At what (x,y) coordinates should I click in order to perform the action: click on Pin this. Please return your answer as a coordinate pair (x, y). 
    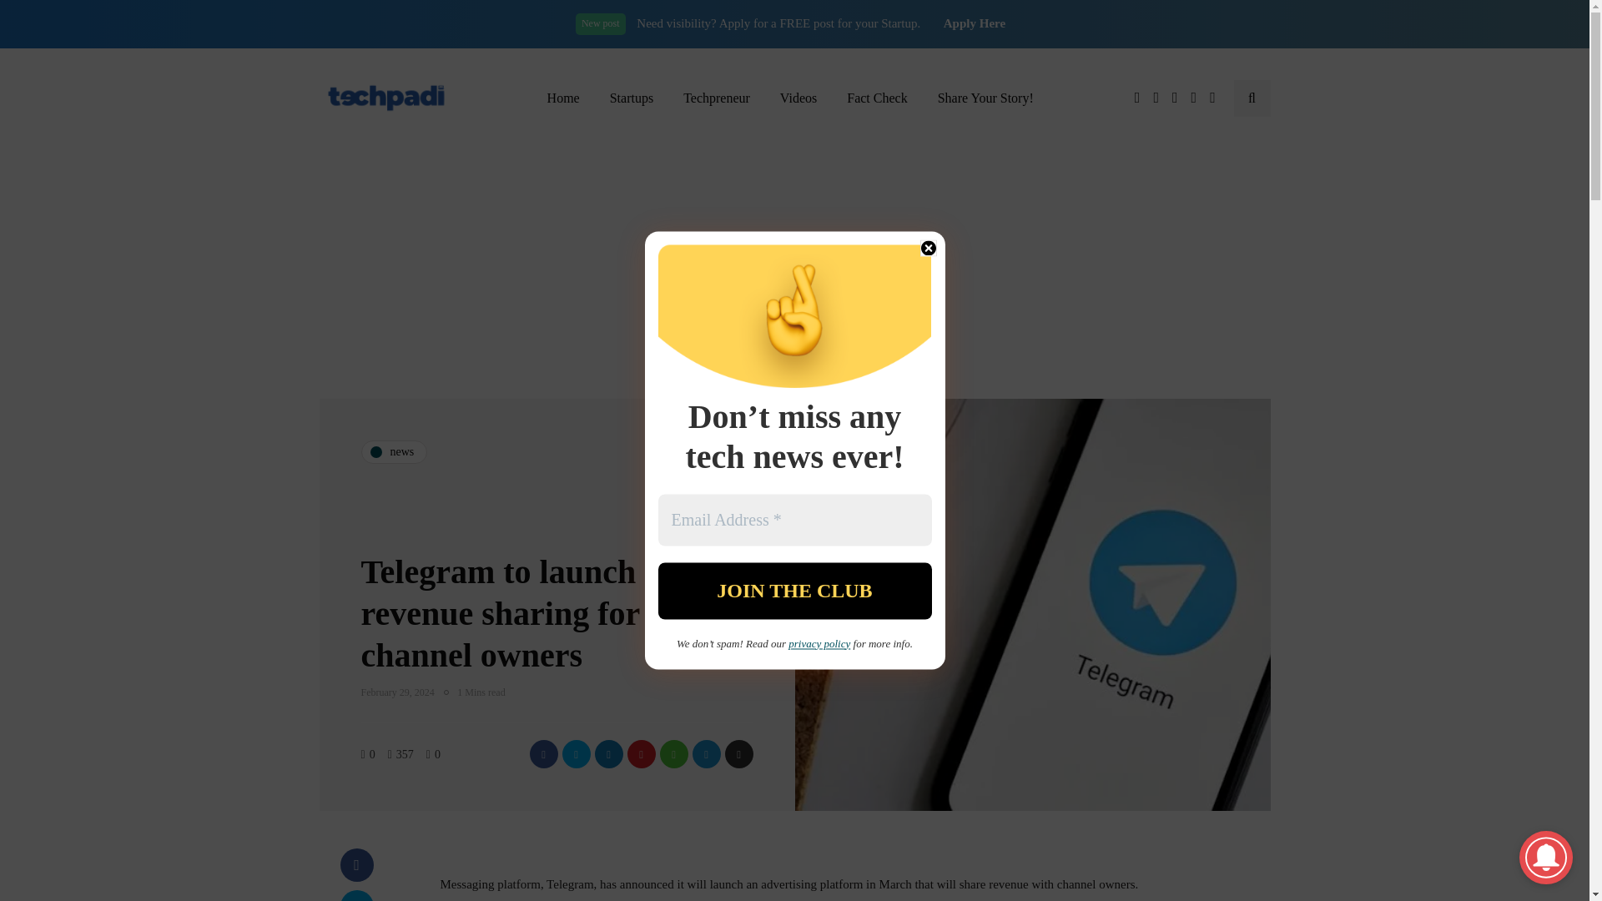
    Looking at the image, I should click on (641, 754).